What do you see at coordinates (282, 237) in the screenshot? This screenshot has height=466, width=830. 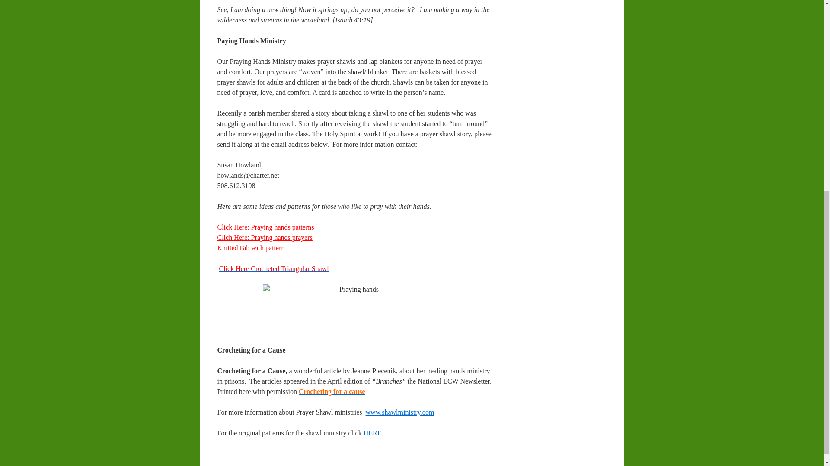 I see `Praying hands prayers` at bounding box center [282, 237].